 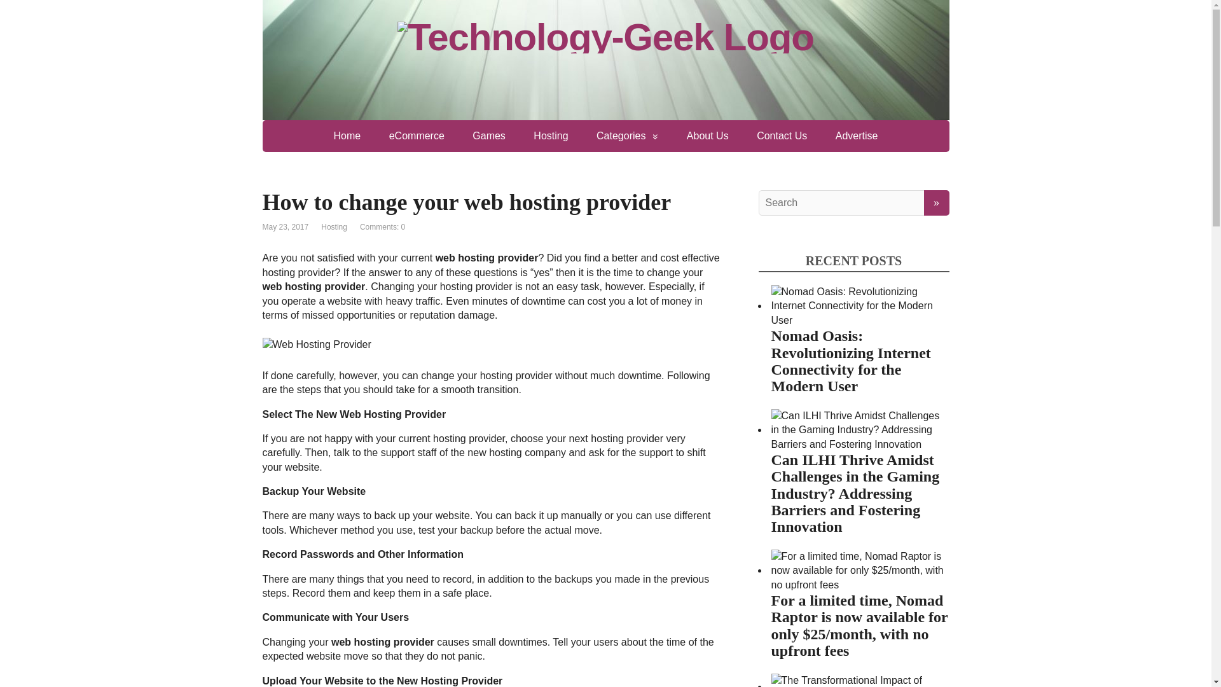 What do you see at coordinates (317, 345) in the screenshot?
I see `Web Hosting Provider` at bounding box center [317, 345].